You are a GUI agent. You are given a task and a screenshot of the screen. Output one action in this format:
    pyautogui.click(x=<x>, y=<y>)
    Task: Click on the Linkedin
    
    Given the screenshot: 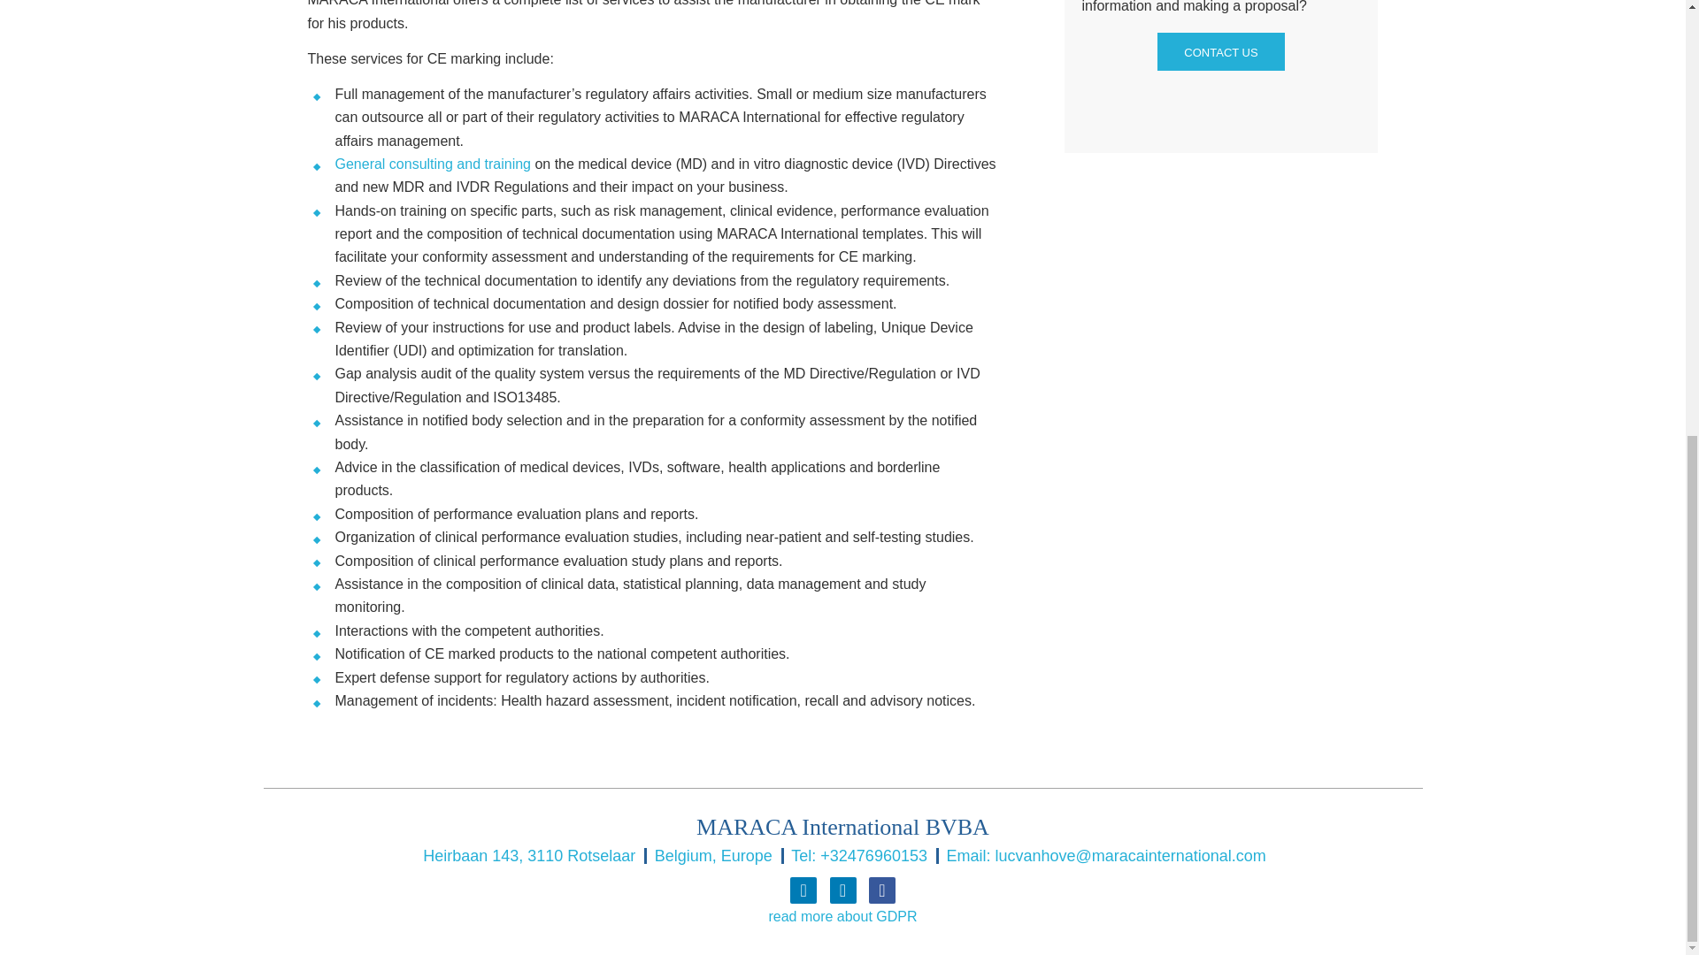 What is the action you would take?
    pyautogui.click(x=803, y=890)
    